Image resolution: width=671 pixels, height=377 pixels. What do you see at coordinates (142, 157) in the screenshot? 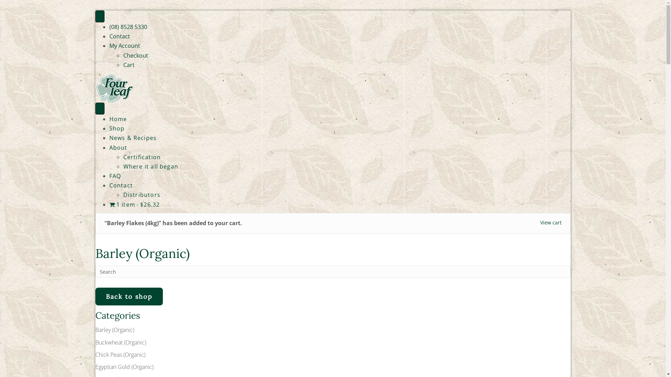
I see `Certification` at bounding box center [142, 157].